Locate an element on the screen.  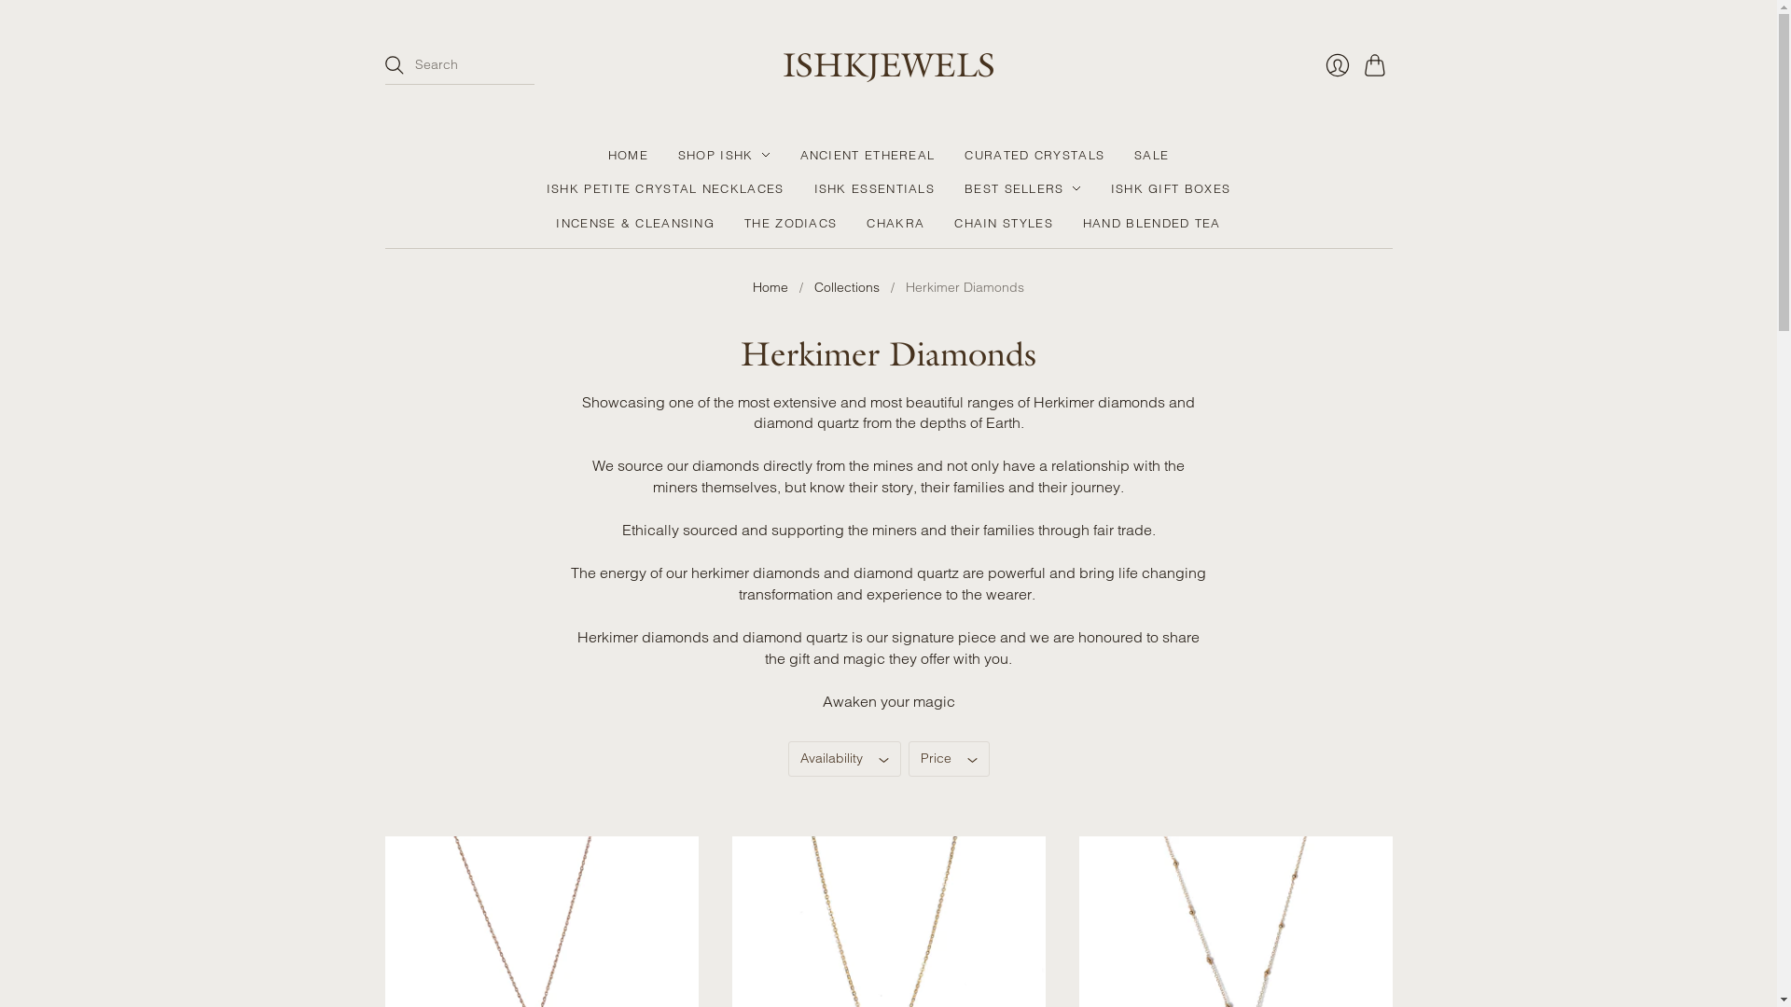
Home is located at coordinates (771, 288).